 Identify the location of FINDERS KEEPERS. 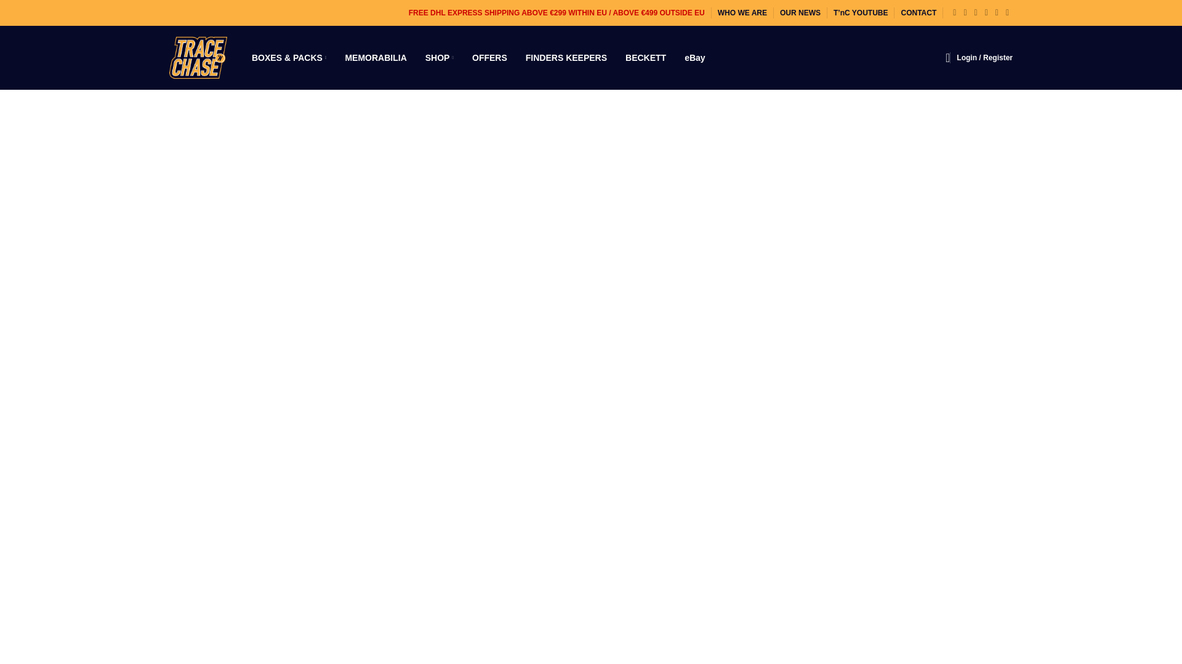
(566, 58).